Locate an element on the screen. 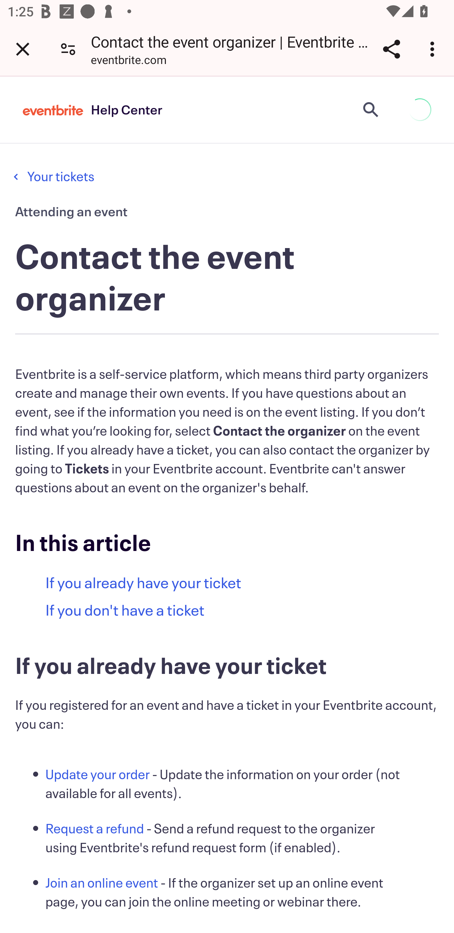 Image resolution: width=454 pixels, height=933 pixels. Close tab is located at coordinates (23, 49).